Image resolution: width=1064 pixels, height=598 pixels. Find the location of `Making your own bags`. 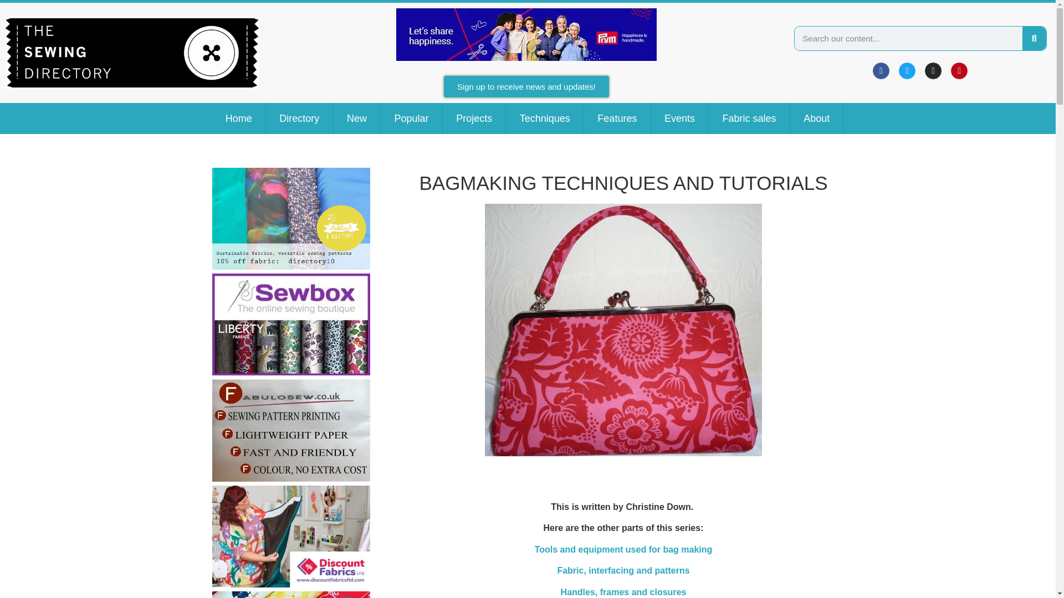

Making your own bags is located at coordinates (623, 330).